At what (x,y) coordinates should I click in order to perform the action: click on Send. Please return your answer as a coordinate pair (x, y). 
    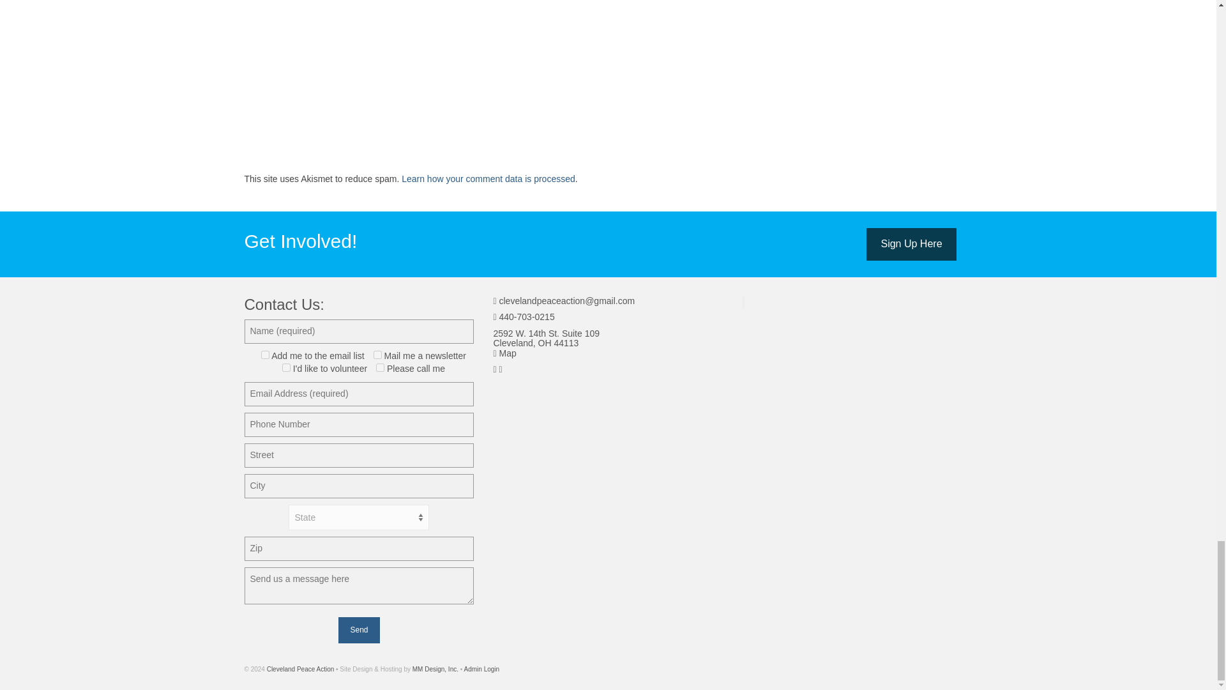
    Looking at the image, I should click on (358, 630).